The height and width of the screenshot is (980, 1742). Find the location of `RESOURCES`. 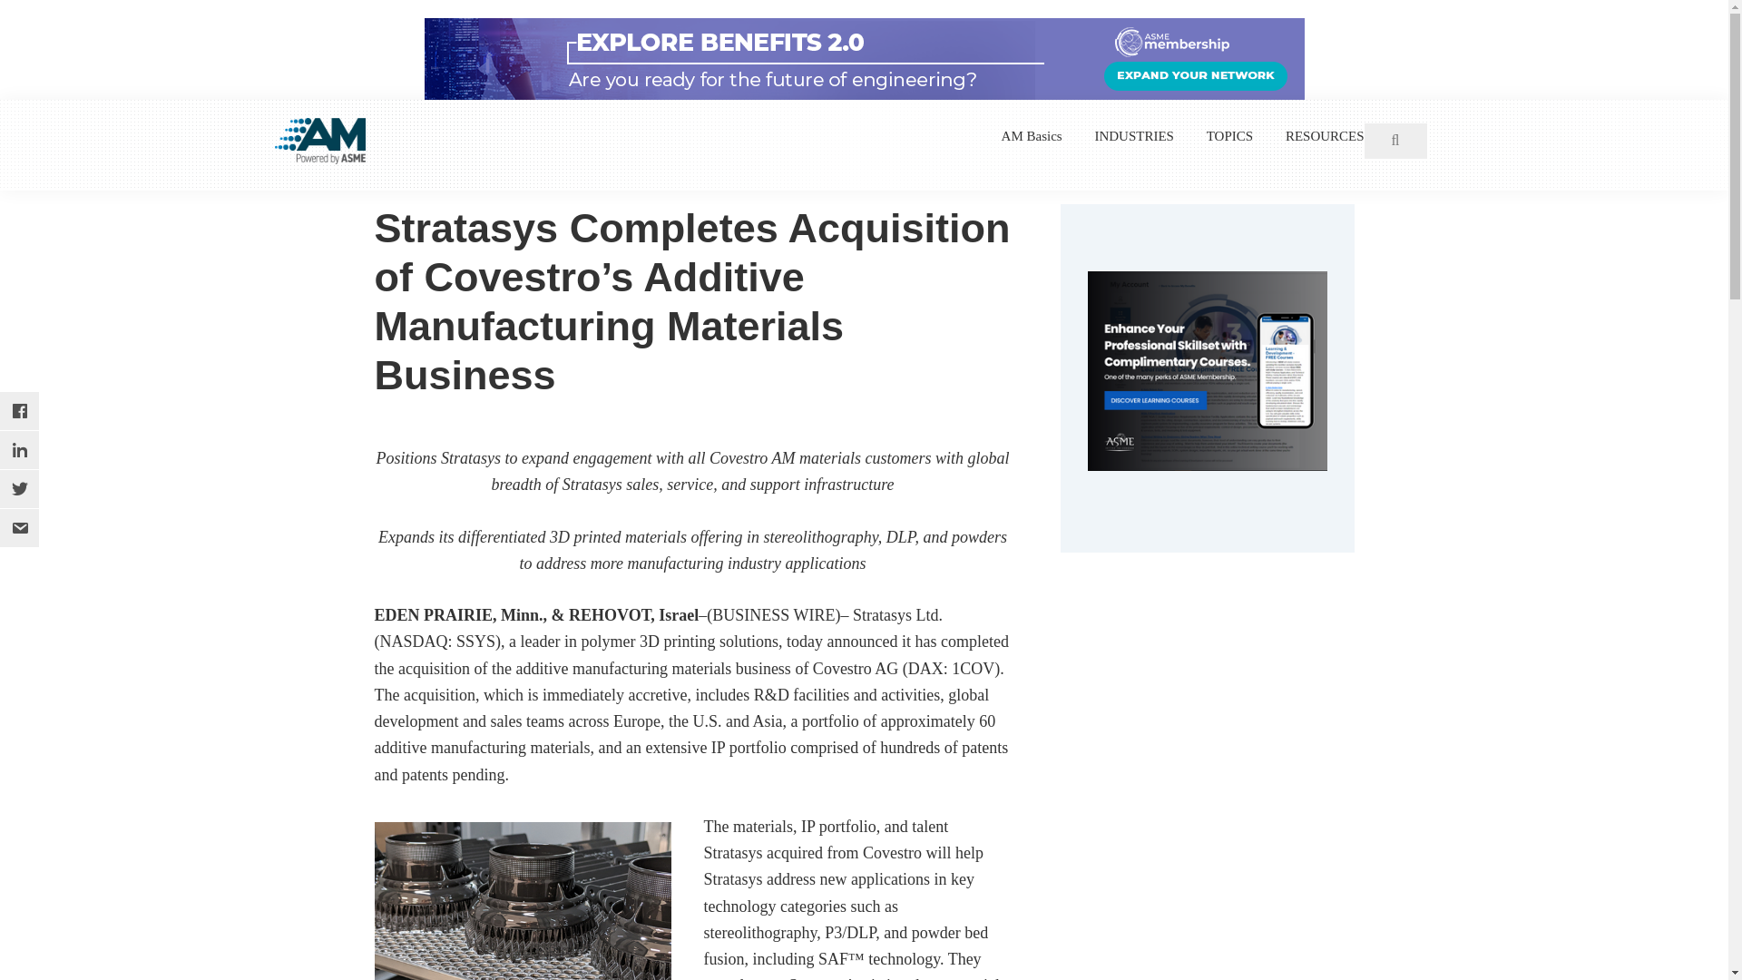

RESOURCES is located at coordinates (1325, 136).